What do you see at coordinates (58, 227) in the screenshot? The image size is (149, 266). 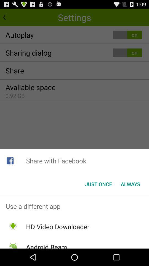 I see `choose the hd video downloader icon` at bounding box center [58, 227].